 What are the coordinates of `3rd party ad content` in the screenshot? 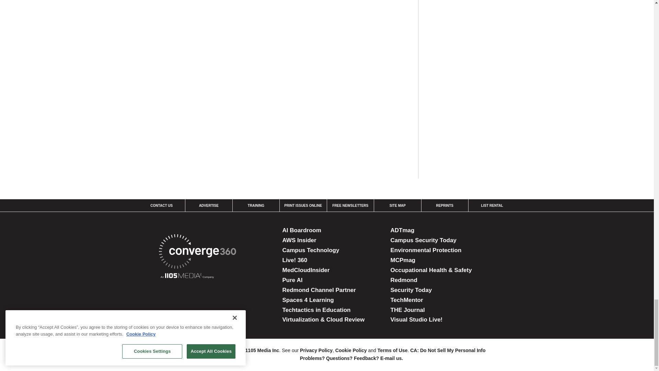 It's located at (480, 29).